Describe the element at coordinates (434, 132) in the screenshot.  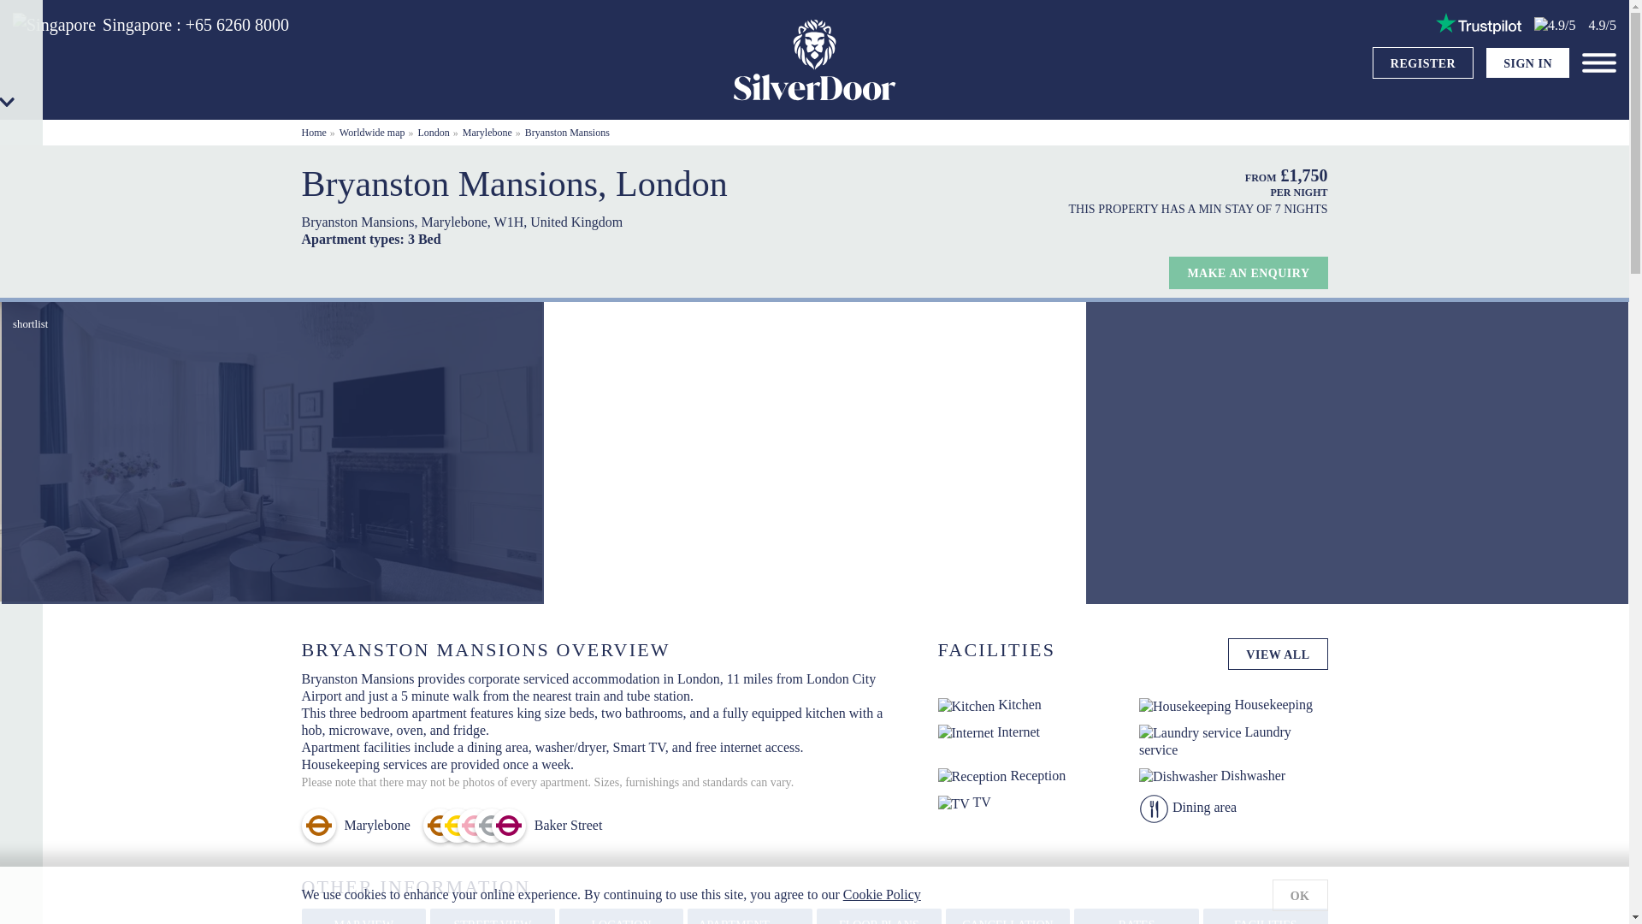
I see `London` at that location.